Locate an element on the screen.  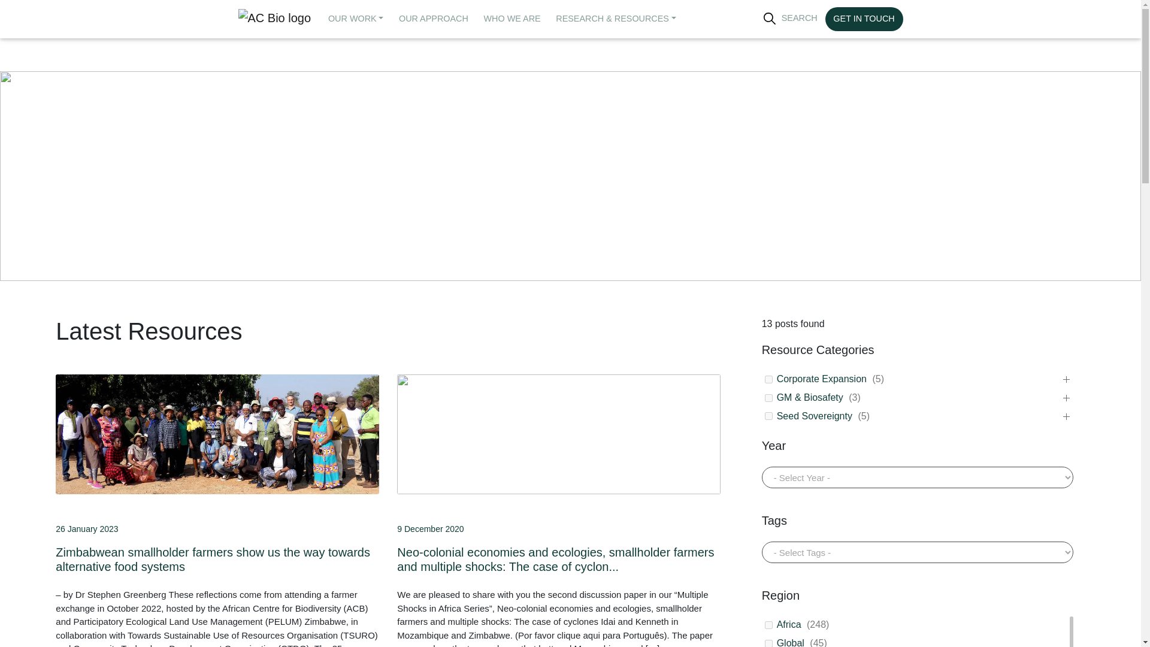
OUR APPROACH is located at coordinates (433, 19).